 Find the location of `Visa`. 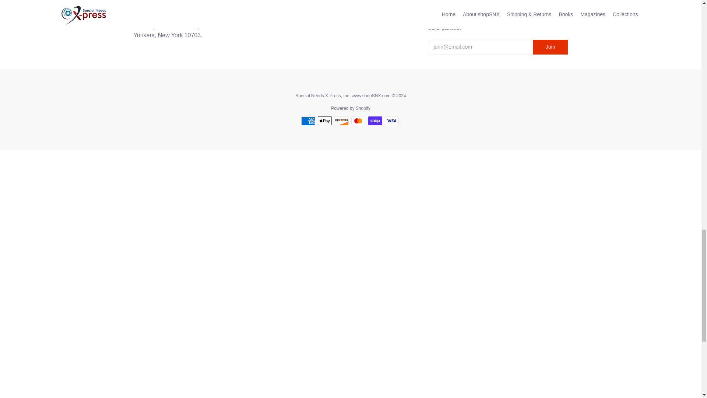

Visa is located at coordinates (391, 121).